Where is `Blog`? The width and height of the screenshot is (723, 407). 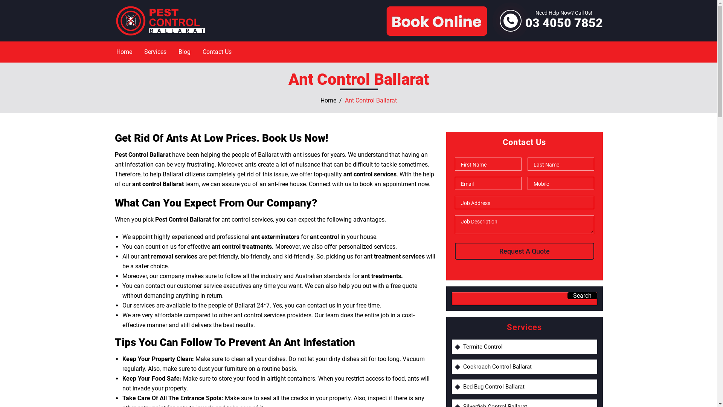
Blog is located at coordinates (184, 52).